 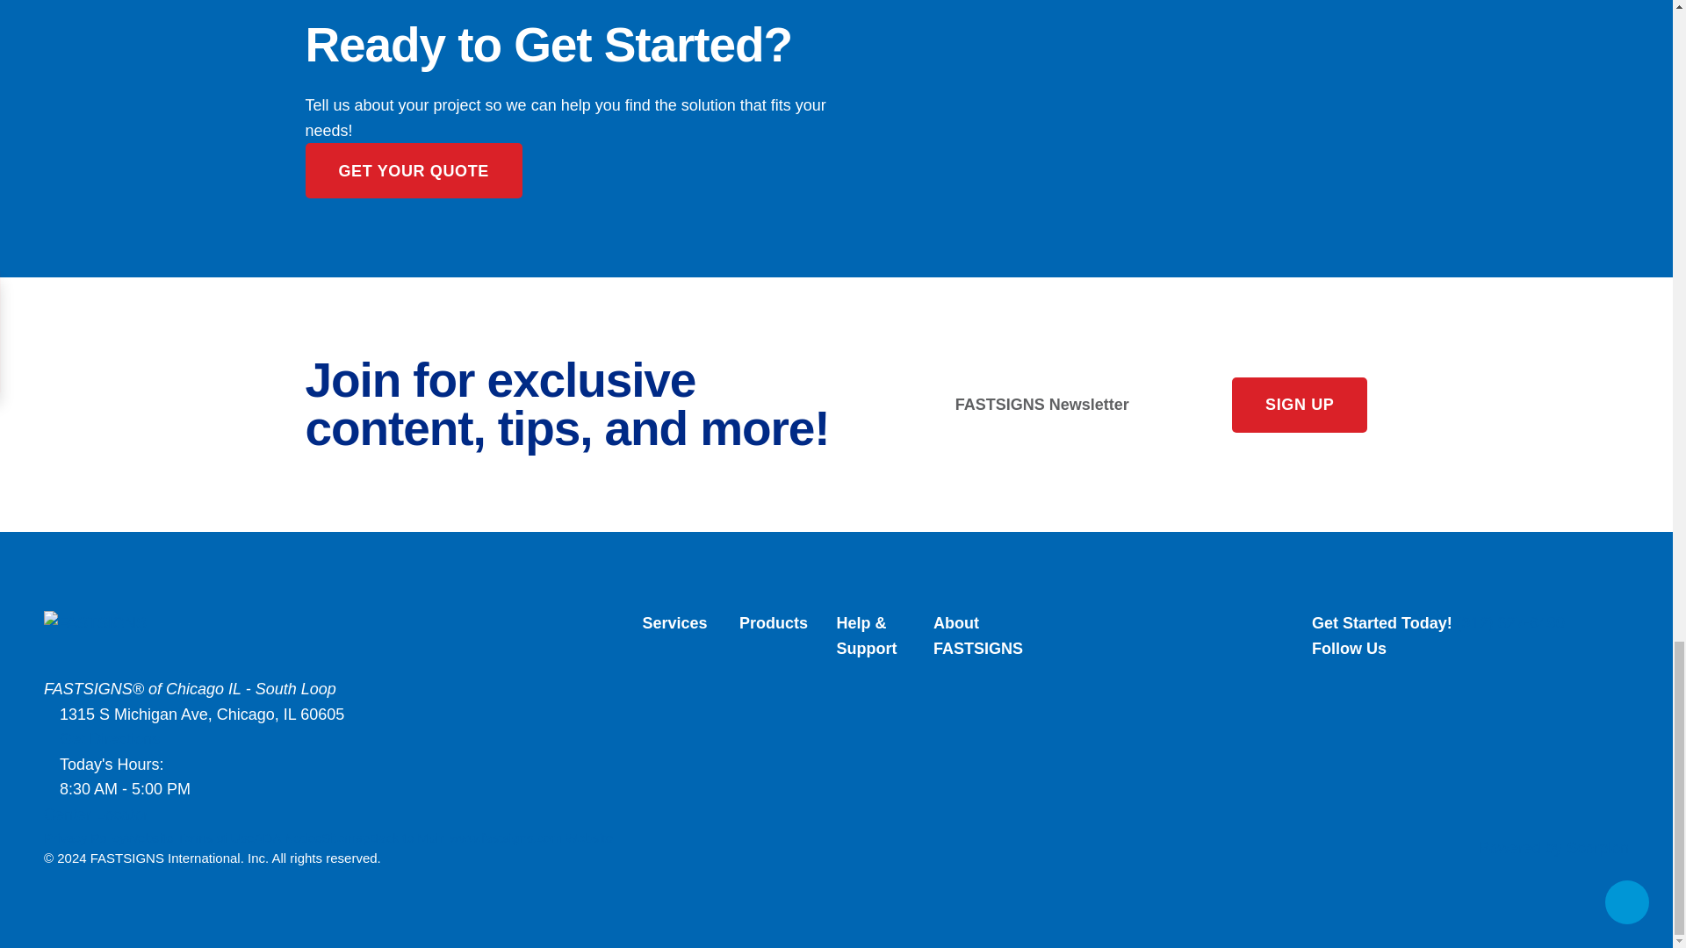 I want to click on Facebook, so click(x=1470, y=669).